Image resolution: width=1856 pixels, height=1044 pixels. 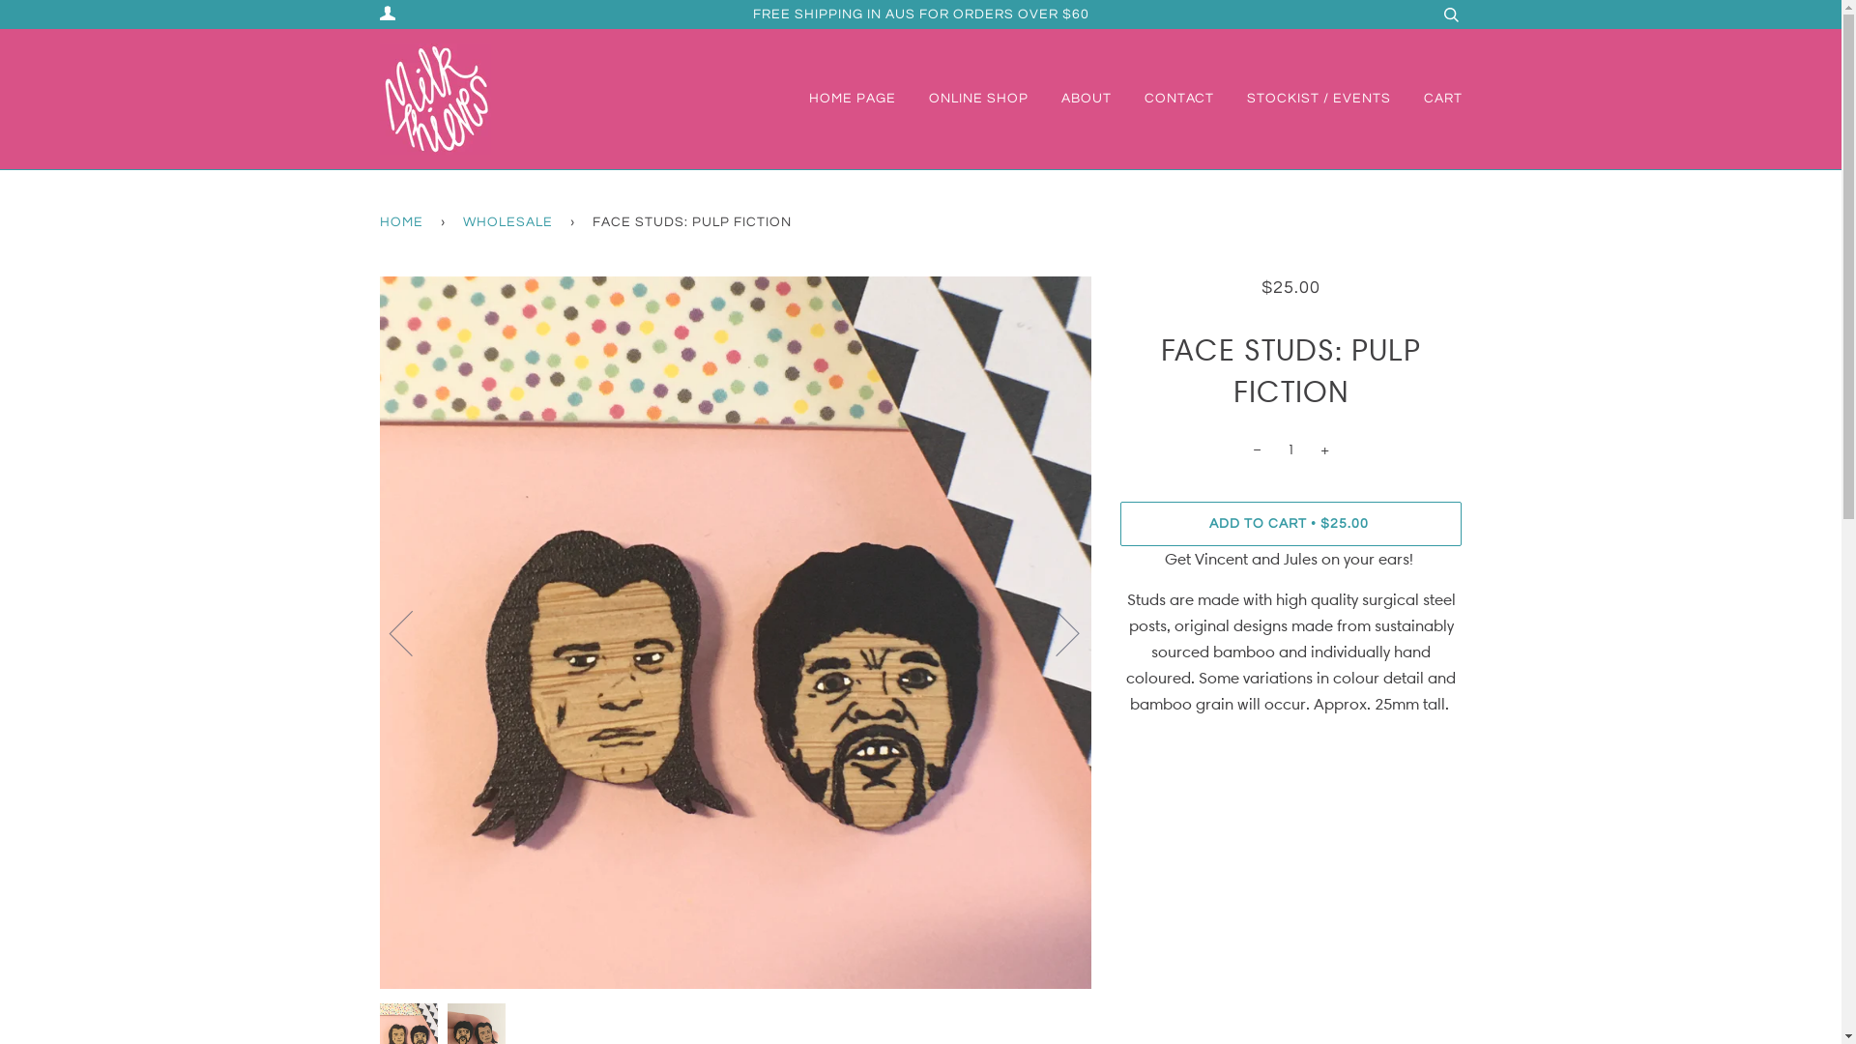 I want to click on Search, so click(x=1450, y=14).